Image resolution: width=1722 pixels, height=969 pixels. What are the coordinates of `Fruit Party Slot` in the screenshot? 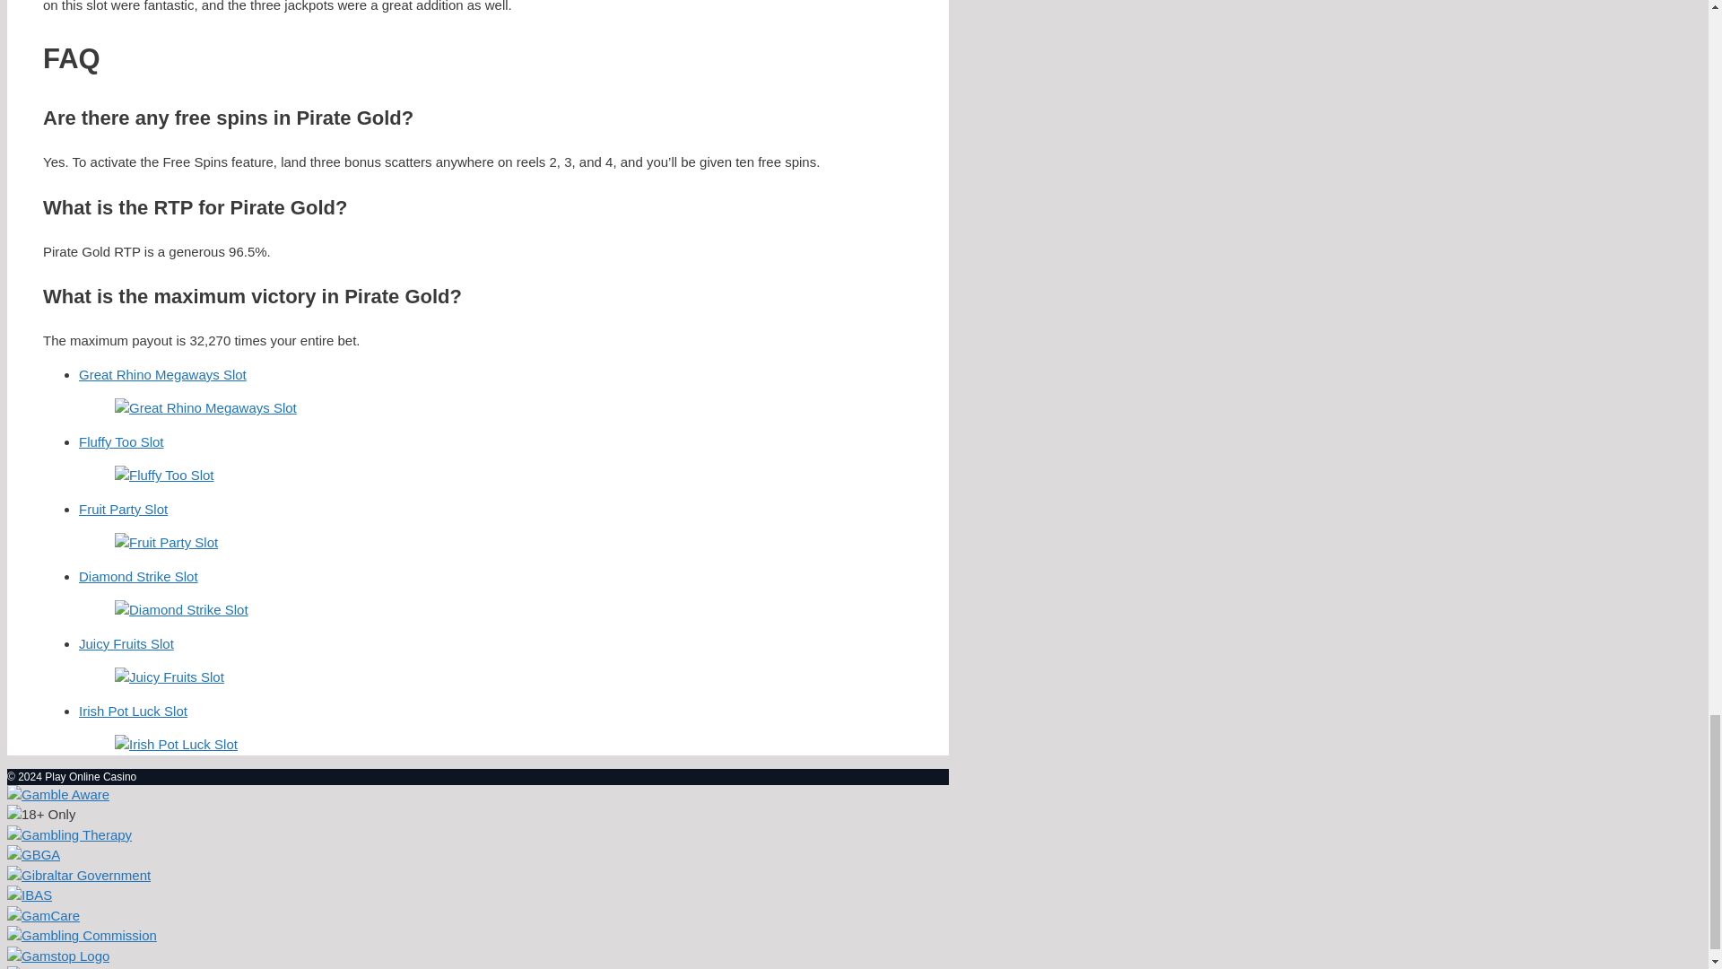 It's located at (495, 528).